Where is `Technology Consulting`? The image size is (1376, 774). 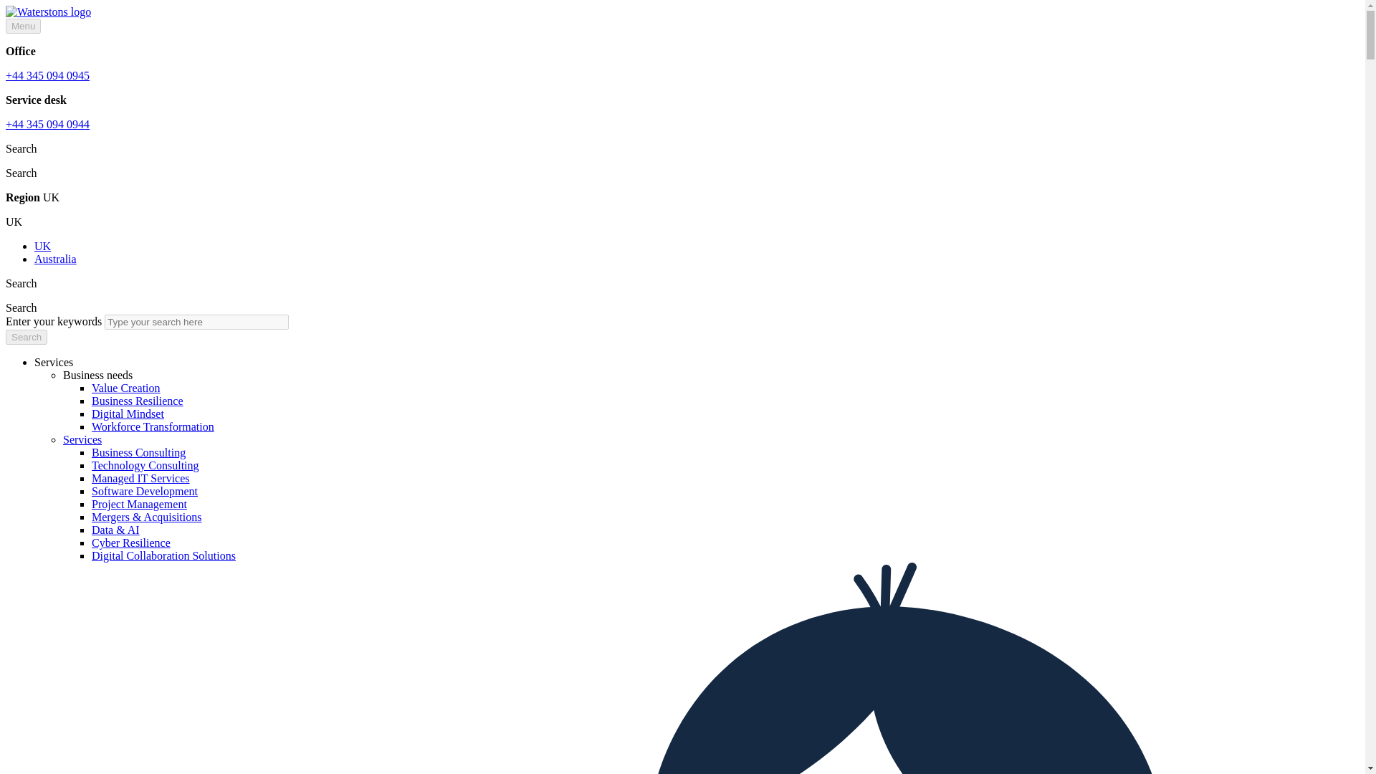
Technology Consulting is located at coordinates (145, 465).